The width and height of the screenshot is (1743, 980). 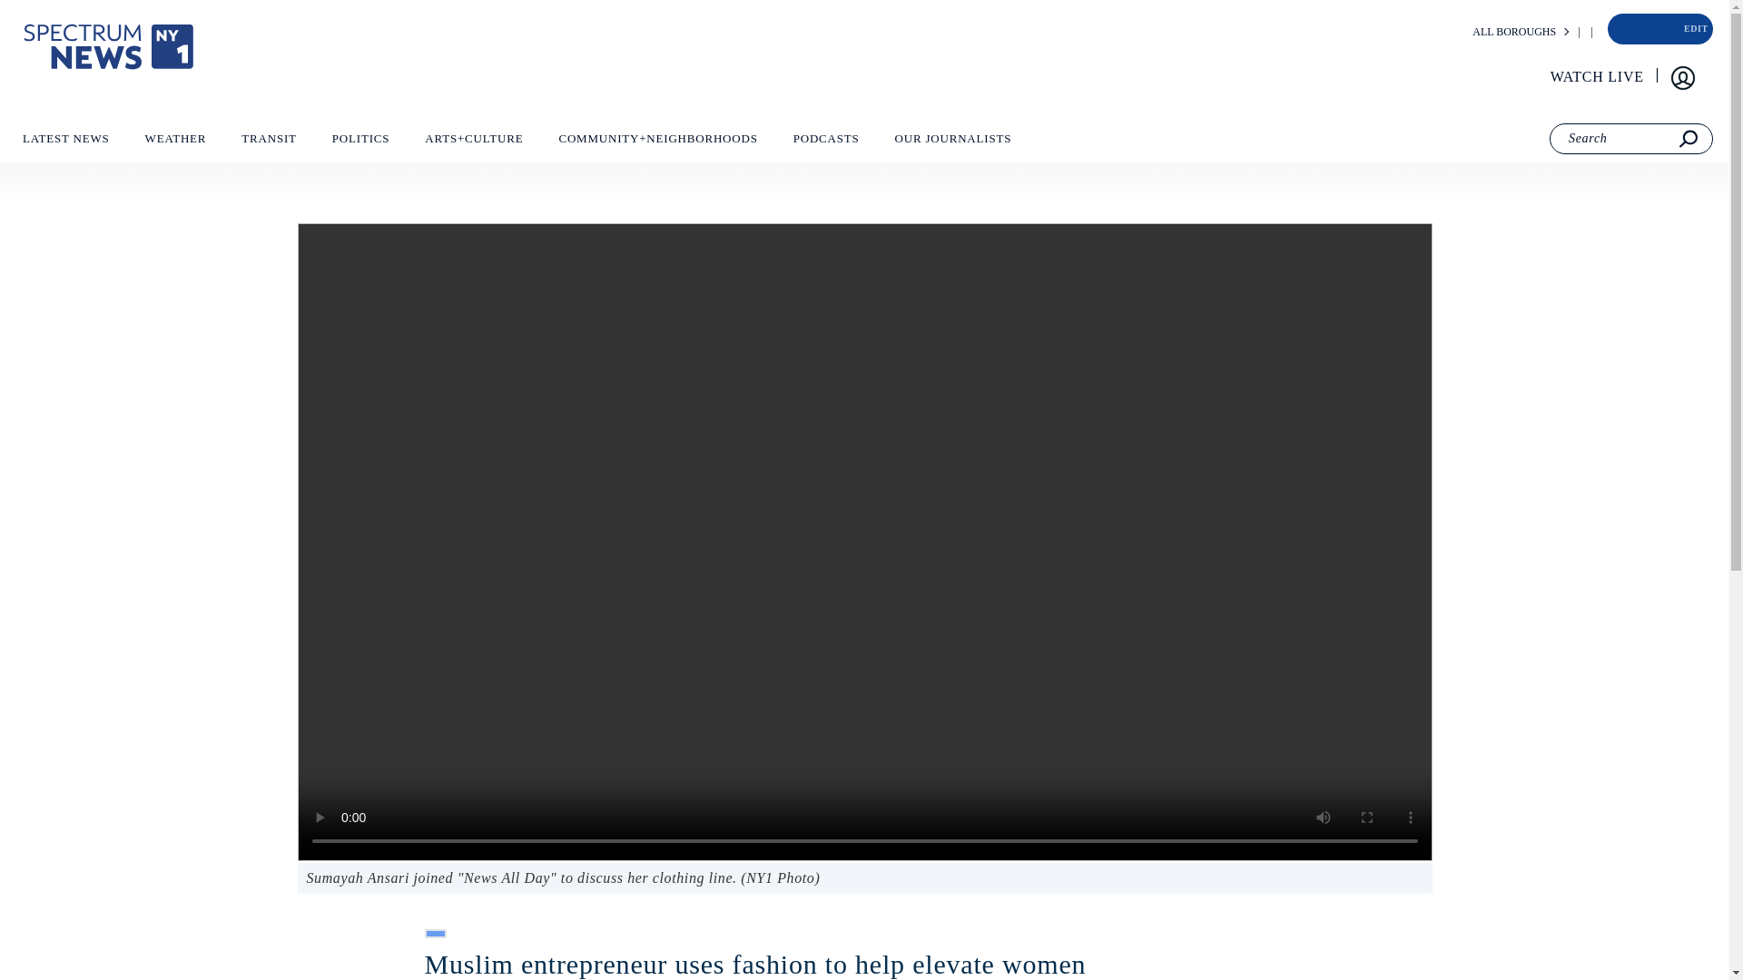 I want to click on WATCH LIVE, so click(x=1598, y=76).